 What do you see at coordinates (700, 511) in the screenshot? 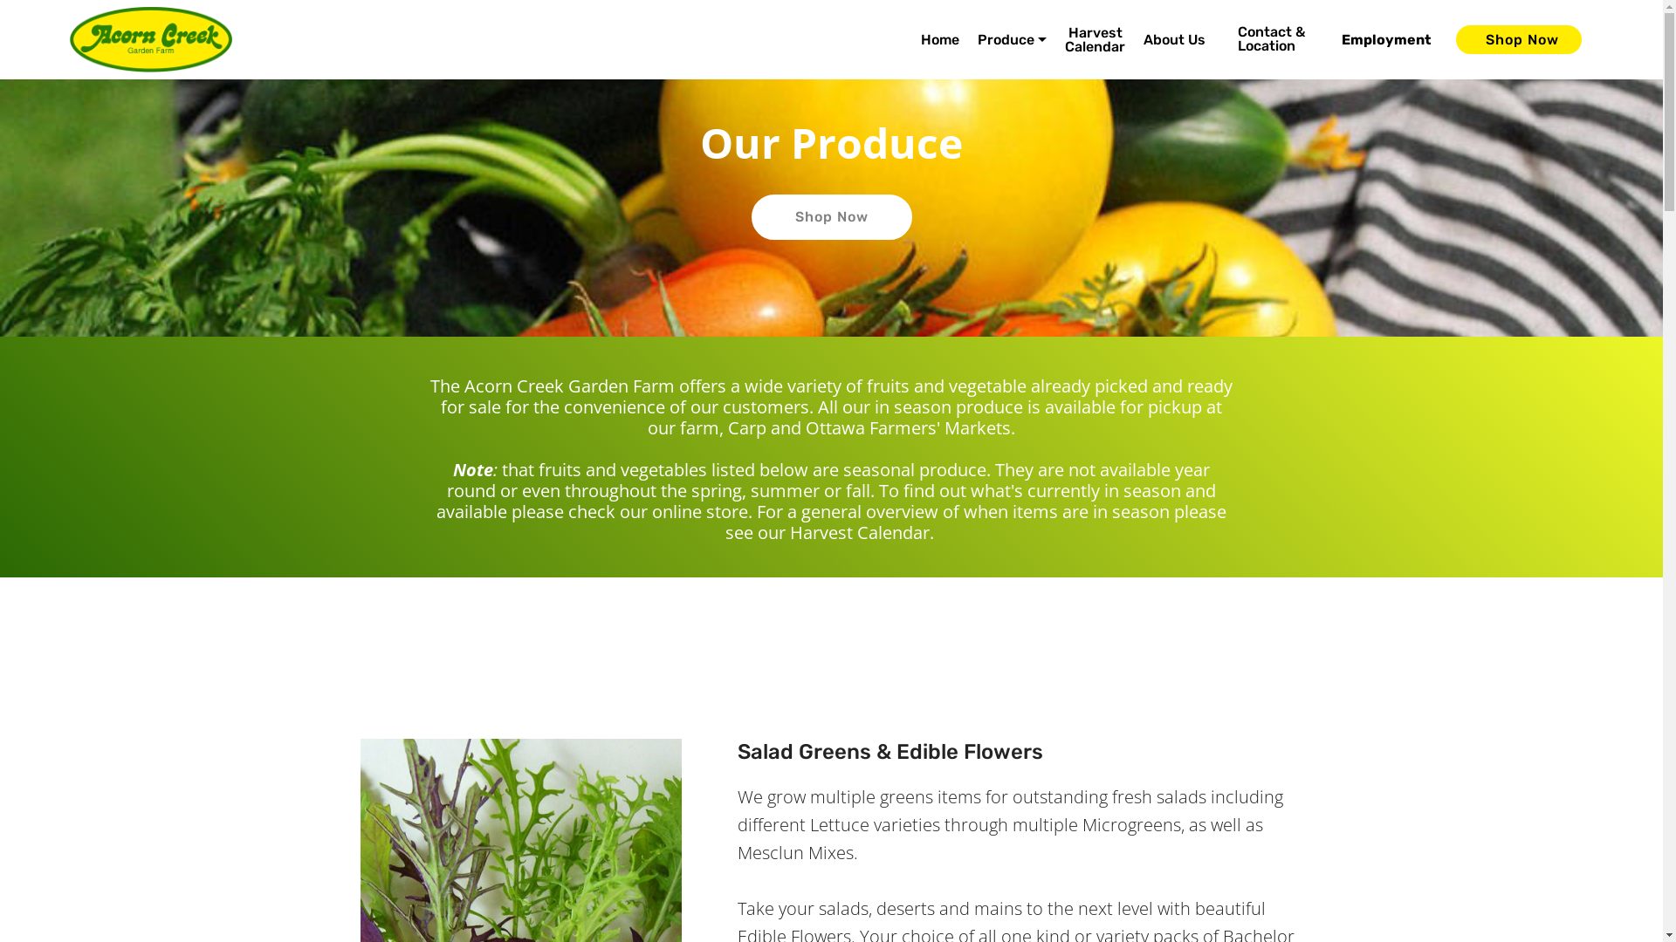
I see `online store` at bounding box center [700, 511].